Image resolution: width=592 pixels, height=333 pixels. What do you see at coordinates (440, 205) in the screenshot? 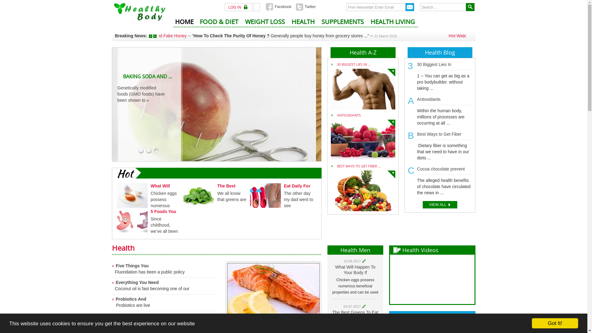
I see `VIEW ALL` at bounding box center [440, 205].